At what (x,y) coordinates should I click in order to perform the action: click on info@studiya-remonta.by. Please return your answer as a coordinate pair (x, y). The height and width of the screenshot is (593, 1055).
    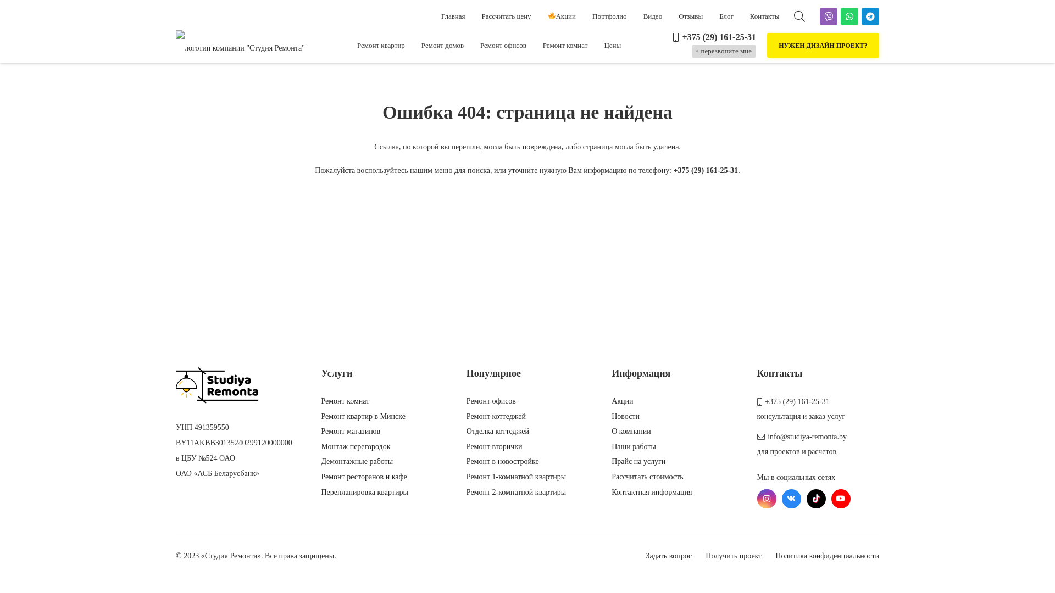
    Looking at the image, I should click on (802, 437).